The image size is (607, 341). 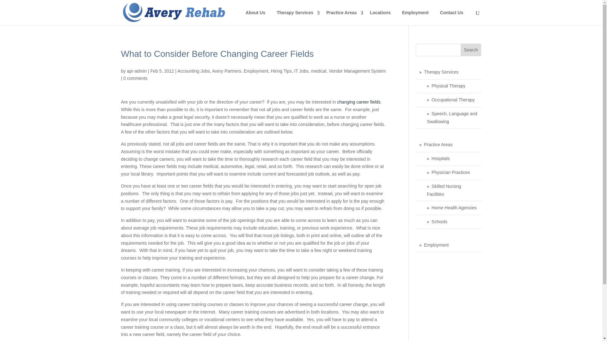 What do you see at coordinates (448, 222) in the screenshot?
I see `Schools` at bounding box center [448, 222].